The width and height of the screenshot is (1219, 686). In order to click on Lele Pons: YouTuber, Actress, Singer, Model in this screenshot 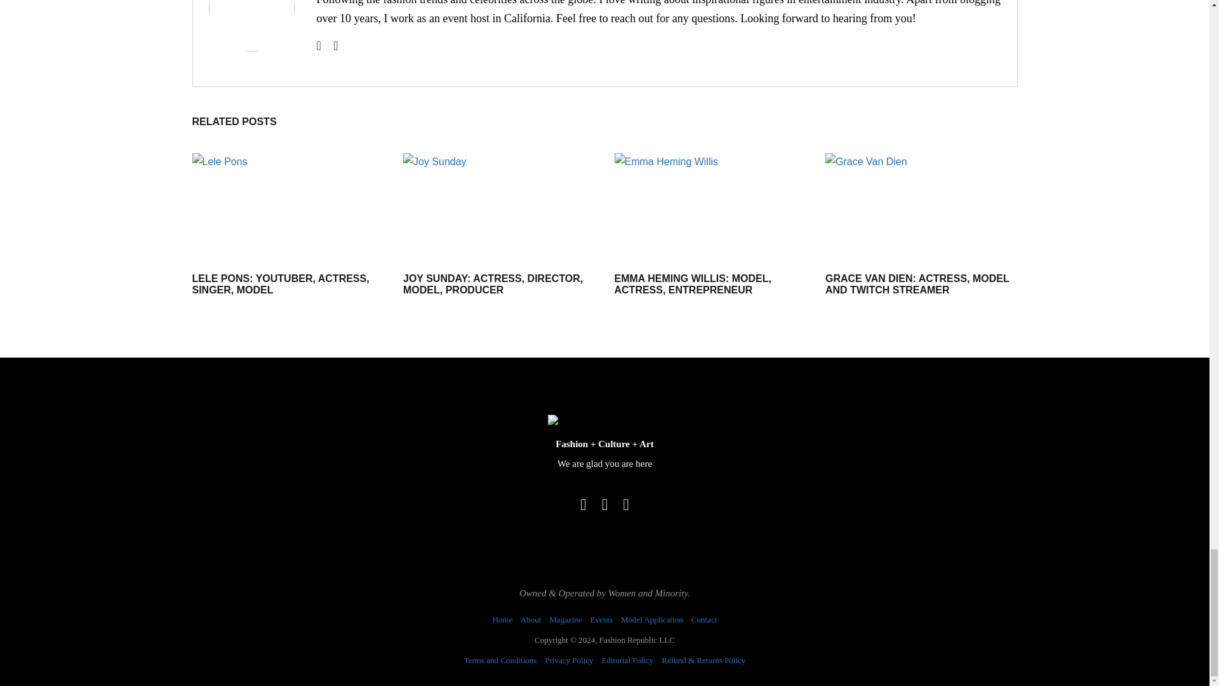, I will do `click(287, 207)`.